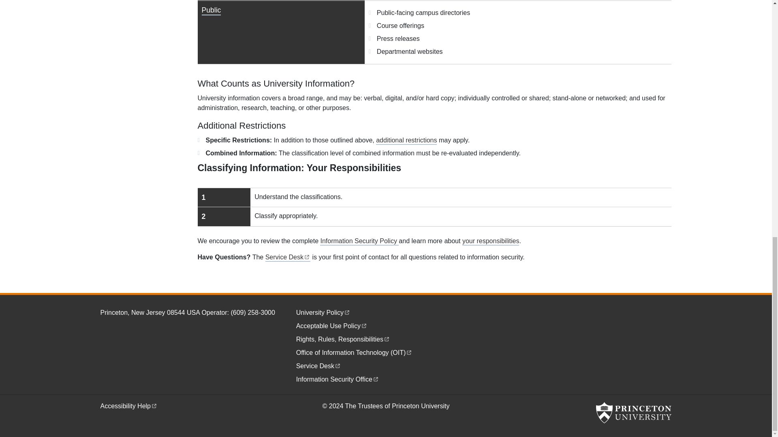  I want to click on Link is external, so click(364, 325).